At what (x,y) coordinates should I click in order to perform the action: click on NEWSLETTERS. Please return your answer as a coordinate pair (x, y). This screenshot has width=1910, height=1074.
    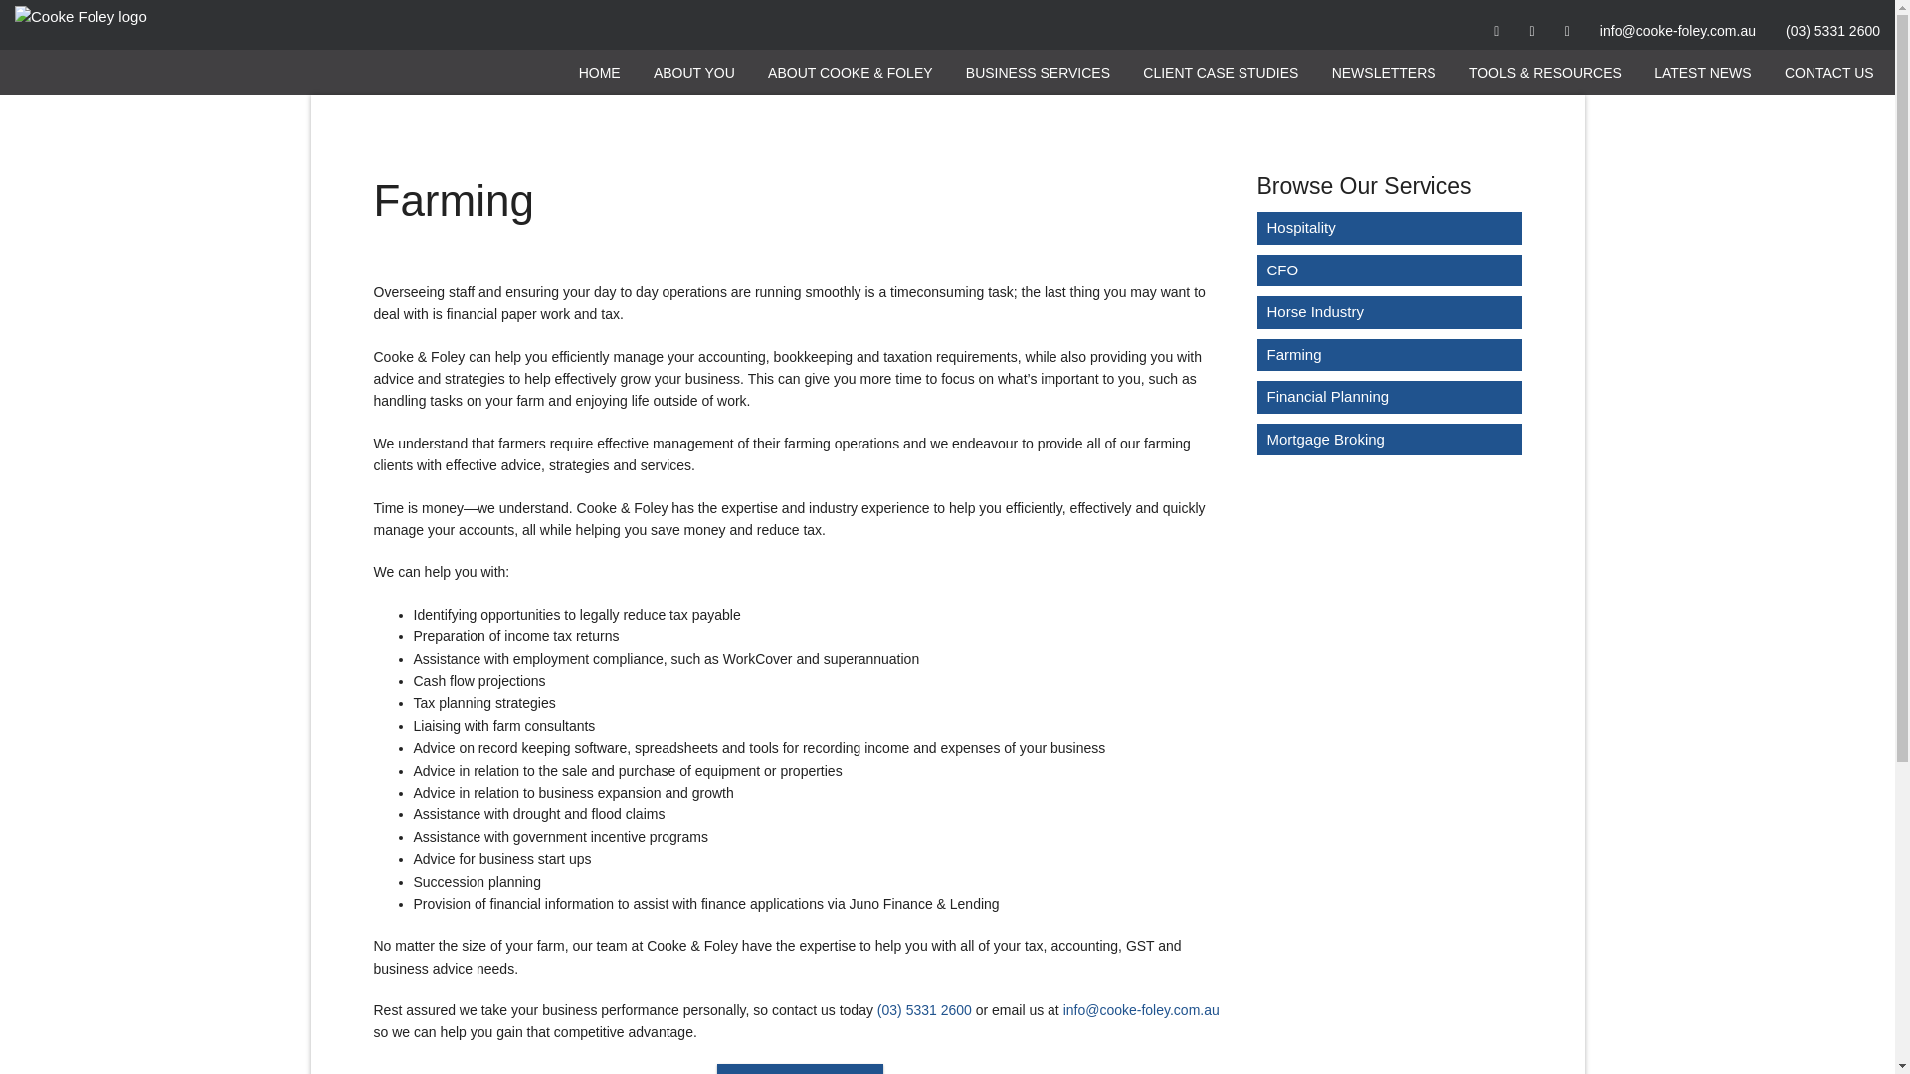
    Looking at the image, I should click on (1383, 72).